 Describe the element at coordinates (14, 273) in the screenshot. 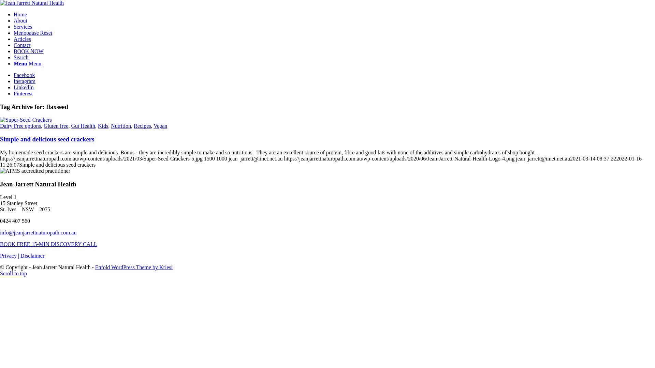

I see `Scroll to top` at that location.